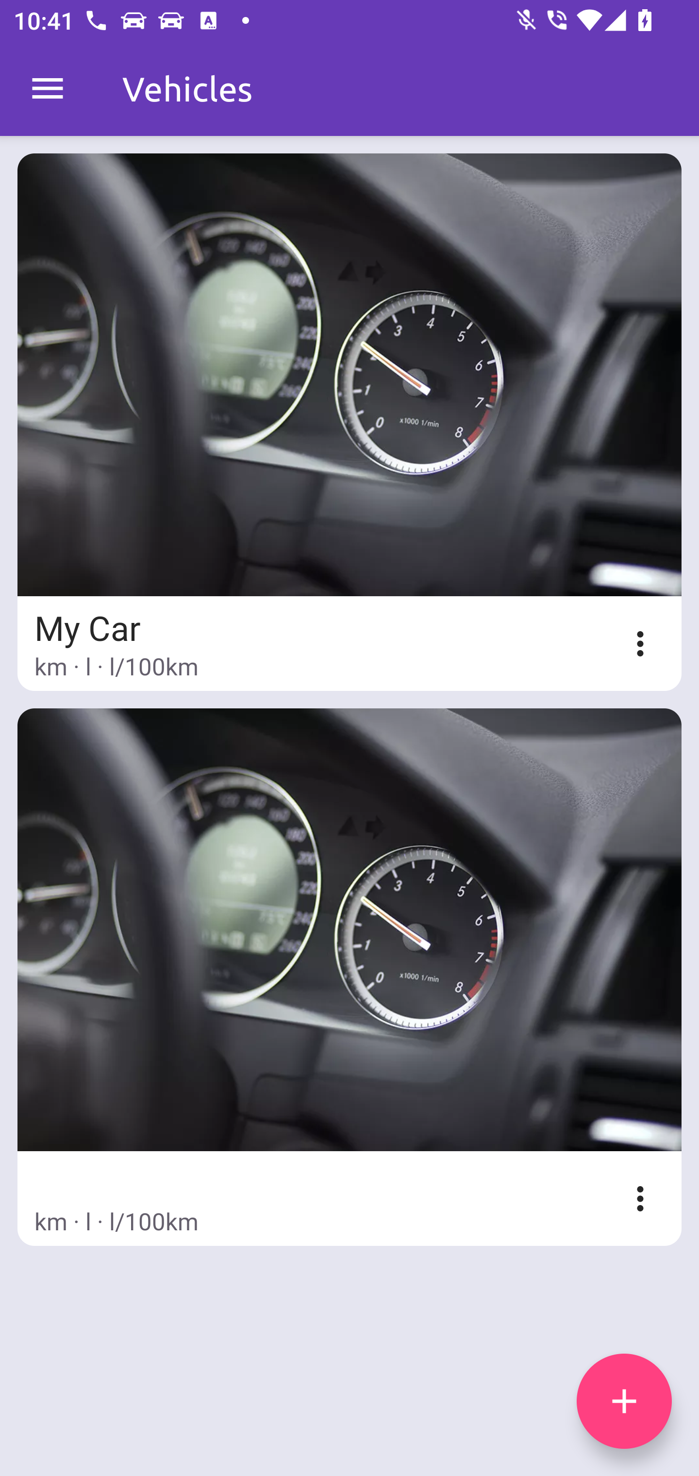 This screenshot has height=1476, width=699. What do you see at coordinates (624, 1401) in the screenshot?
I see `add icon` at bounding box center [624, 1401].